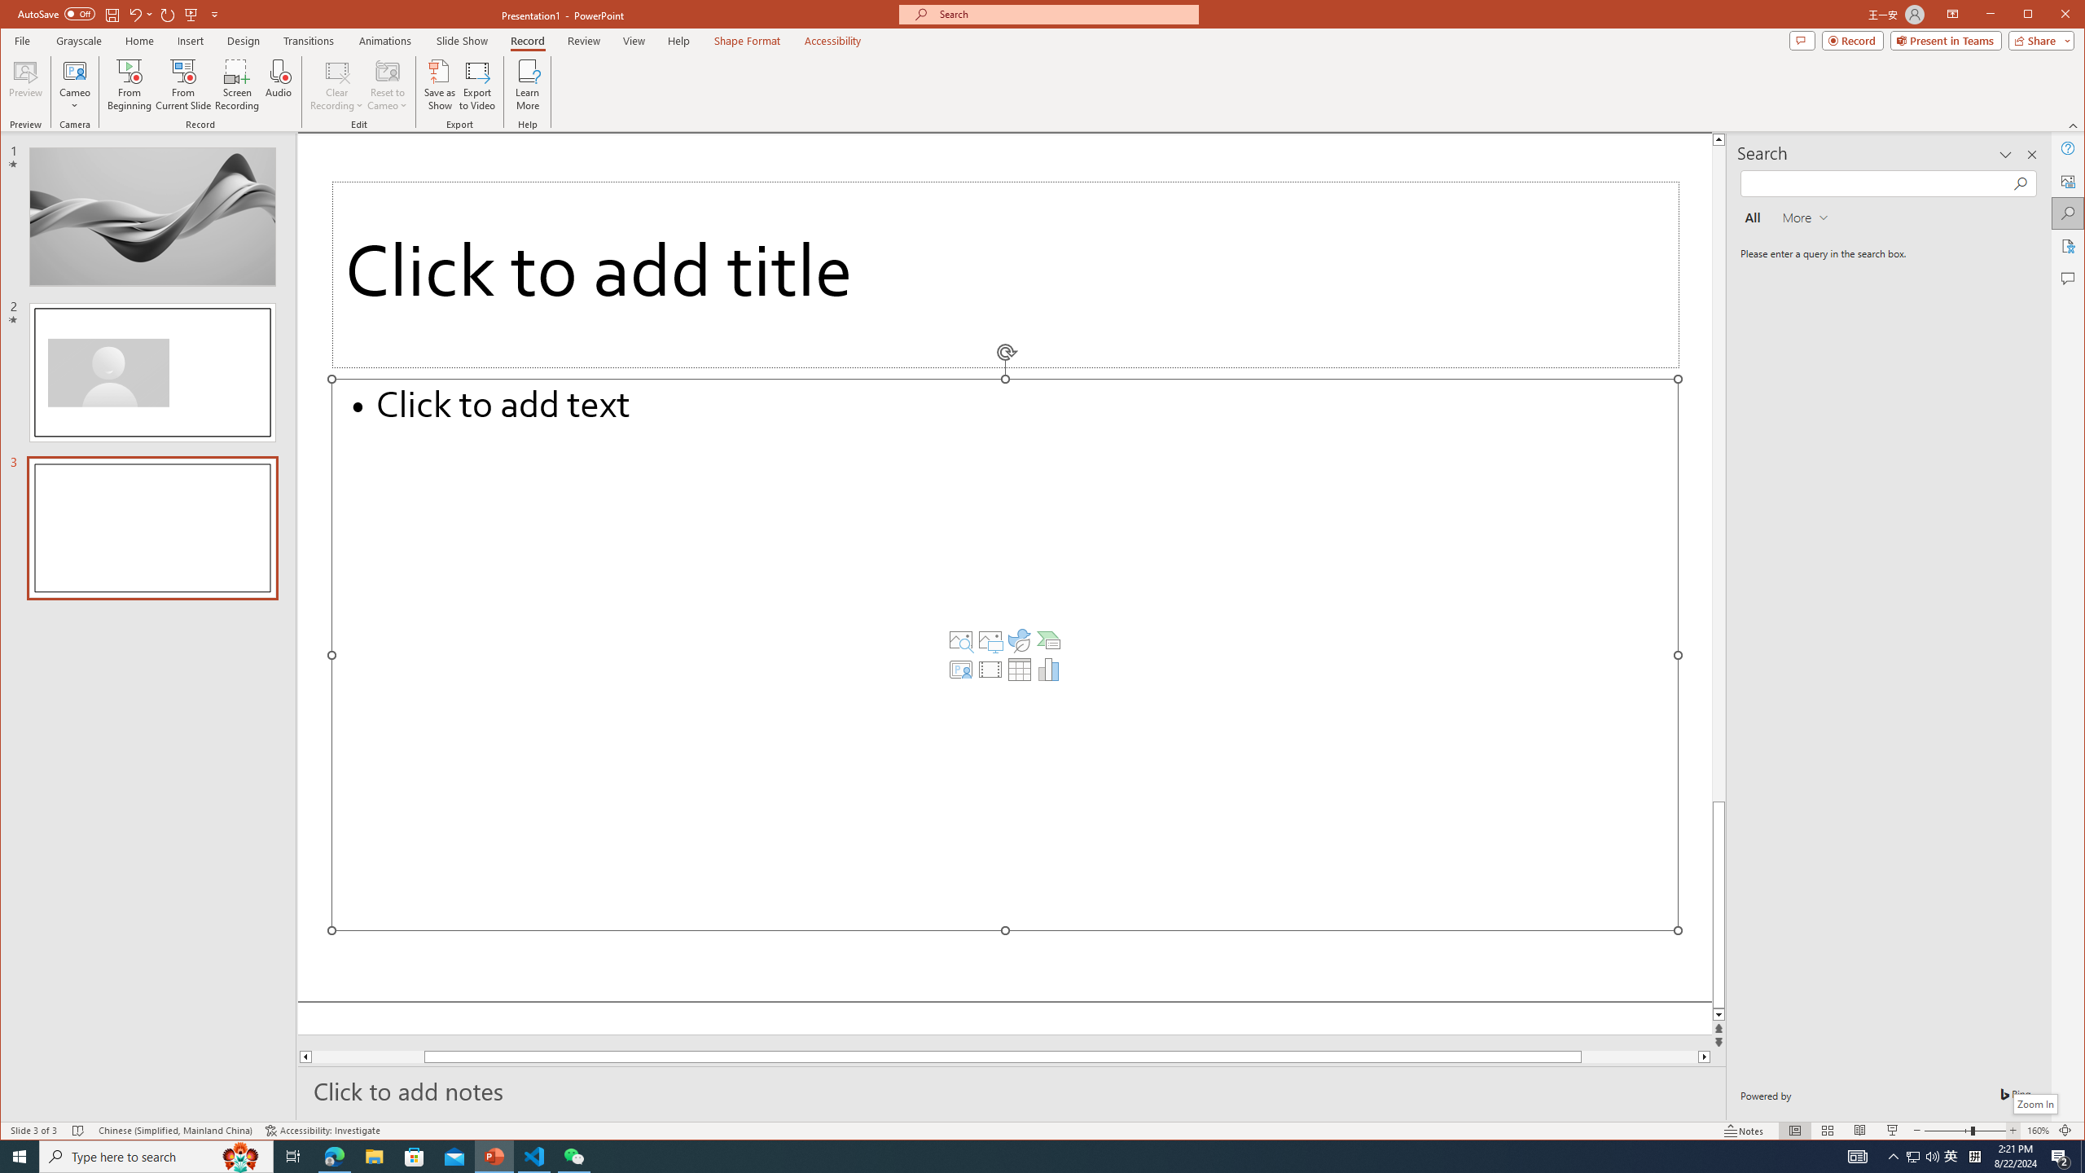  What do you see at coordinates (191, 41) in the screenshot?
I see `Insert` at bounding box center [191, 41].